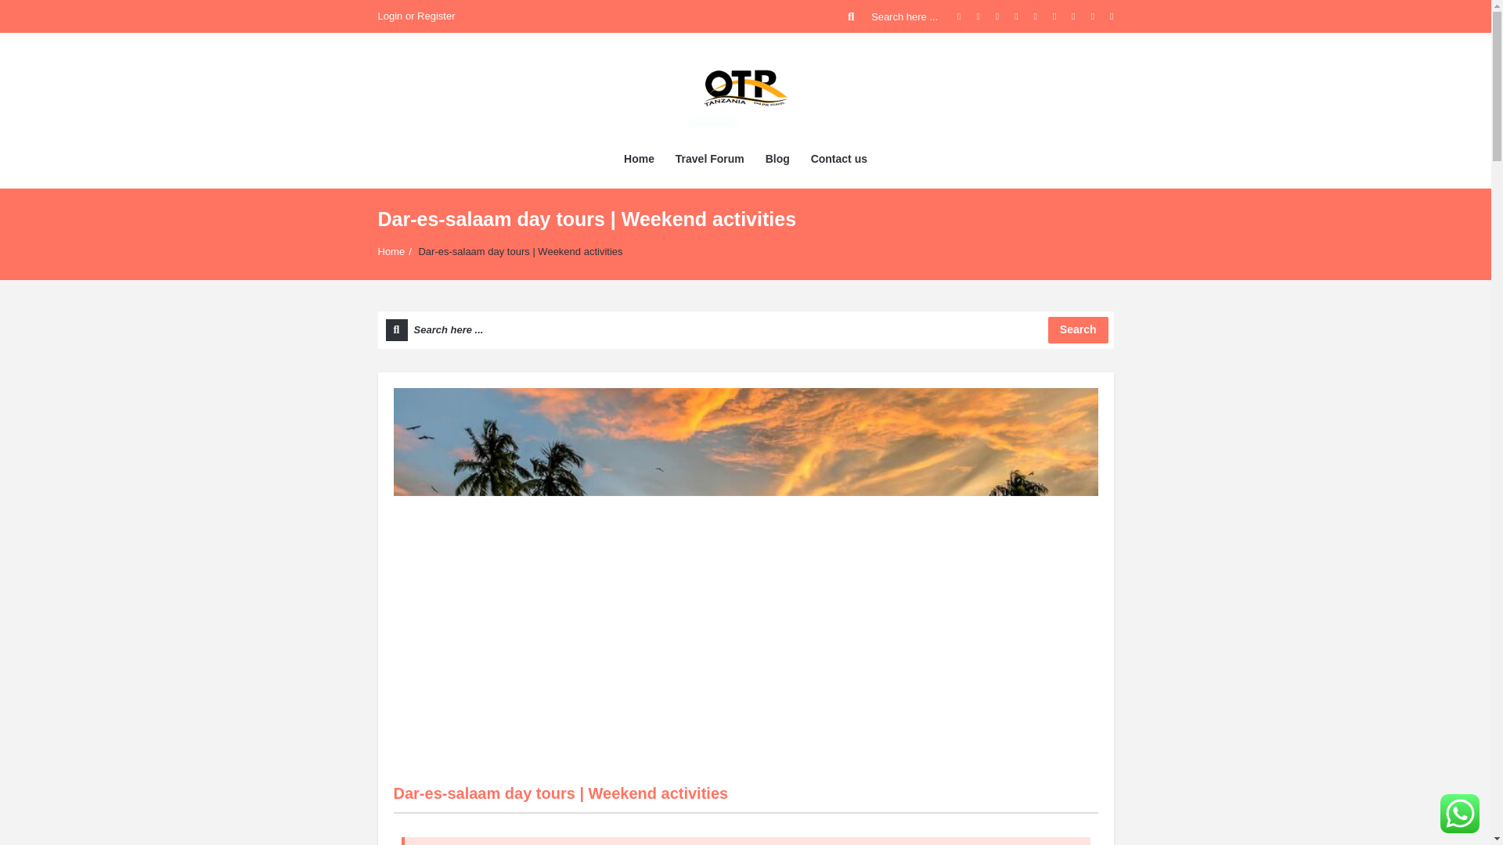 Image resolution: width=1503 pixels, height=845 pixels. Describe the element at coordinates (416, 16) in the screenshot. I see `Login or Register` at that location.